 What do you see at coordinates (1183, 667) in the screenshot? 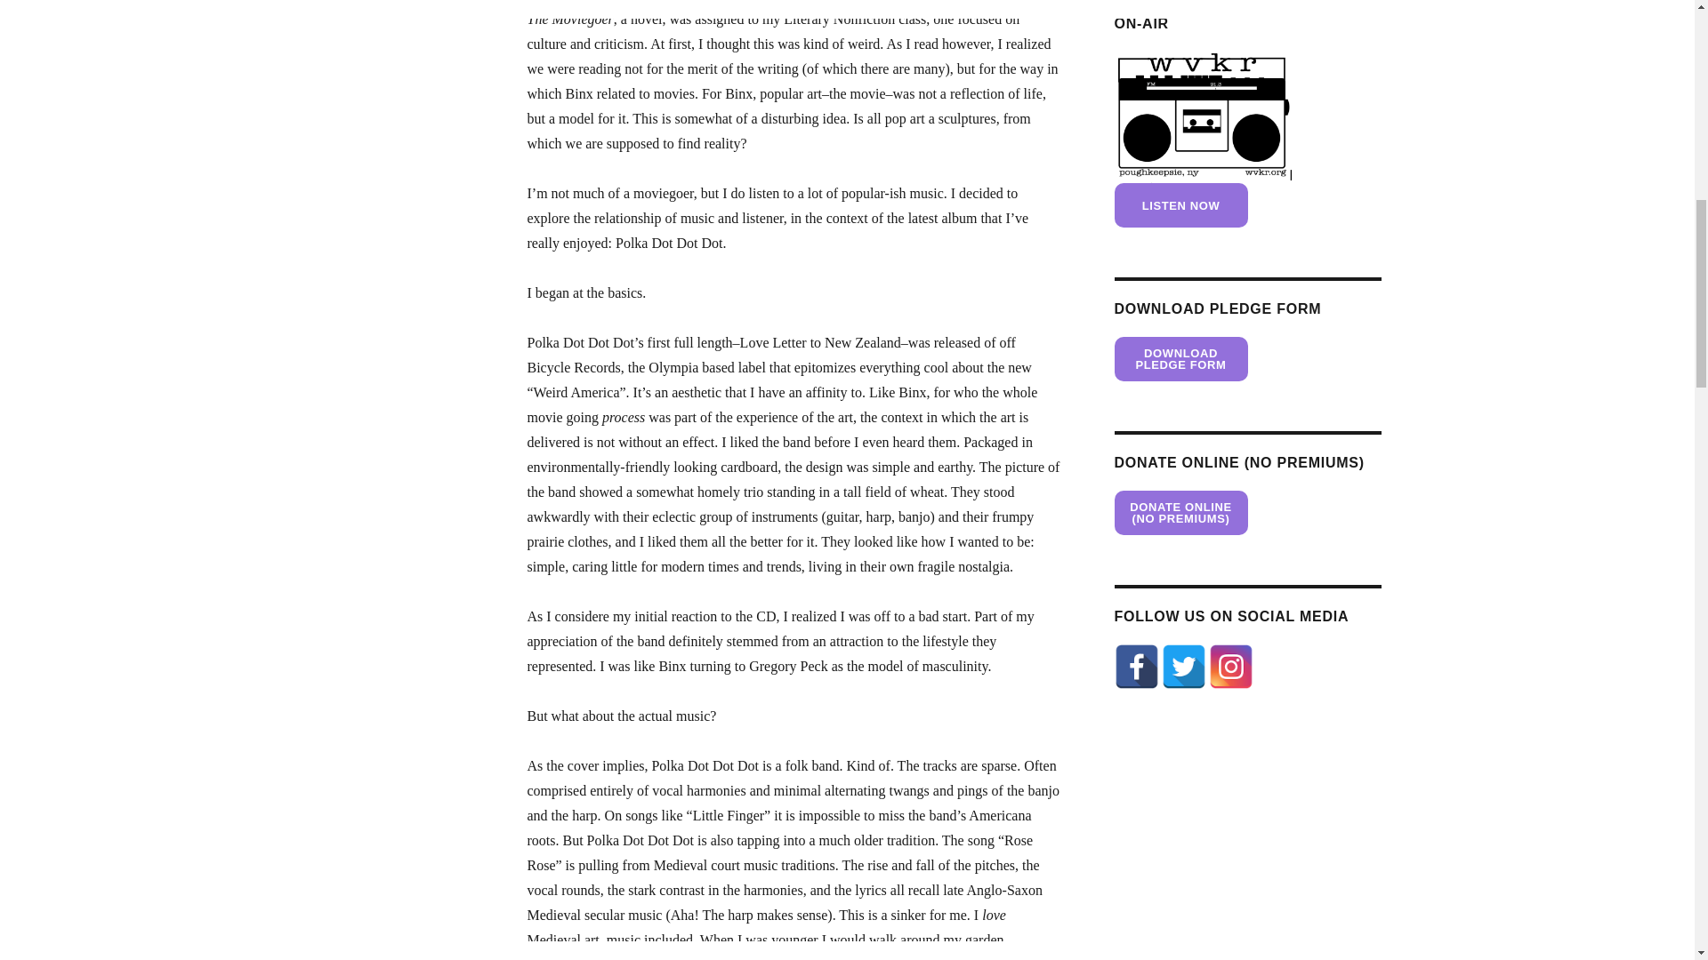
I see `Twitter` at bounding box center [1183, 667].